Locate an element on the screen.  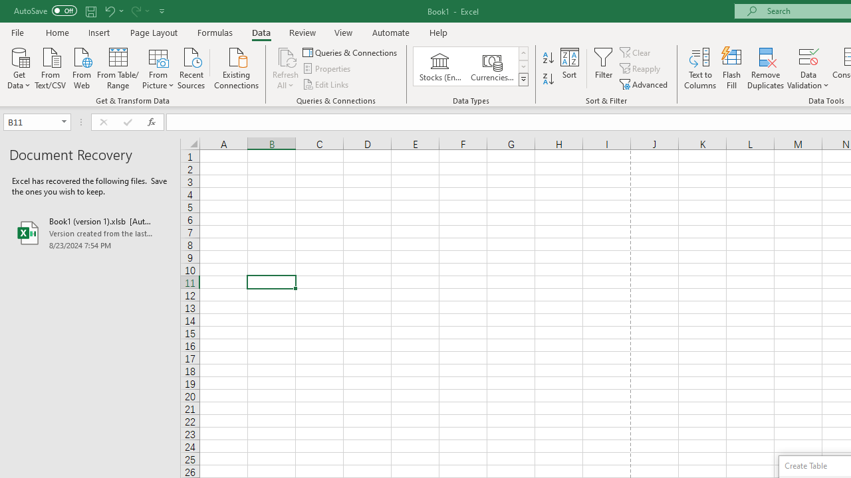
Class: NetUIImage is located at coordinates (524, 79).